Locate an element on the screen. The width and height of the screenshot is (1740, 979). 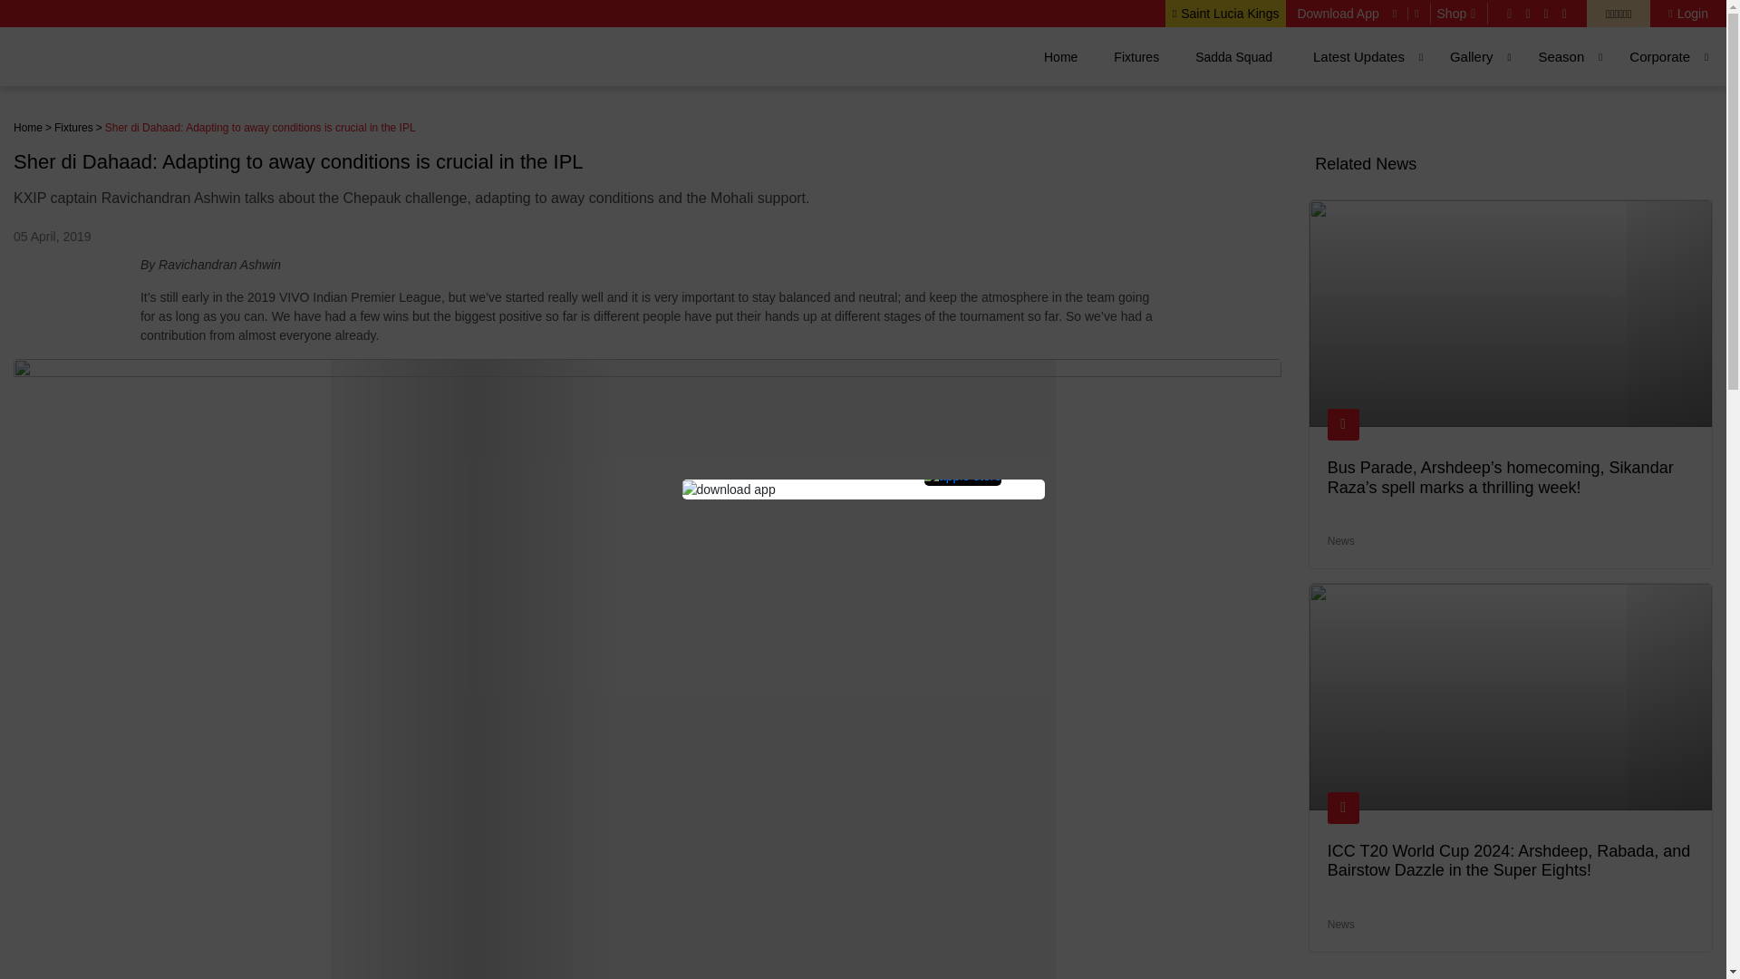
YouTube is located at coordinates (1564, 13).